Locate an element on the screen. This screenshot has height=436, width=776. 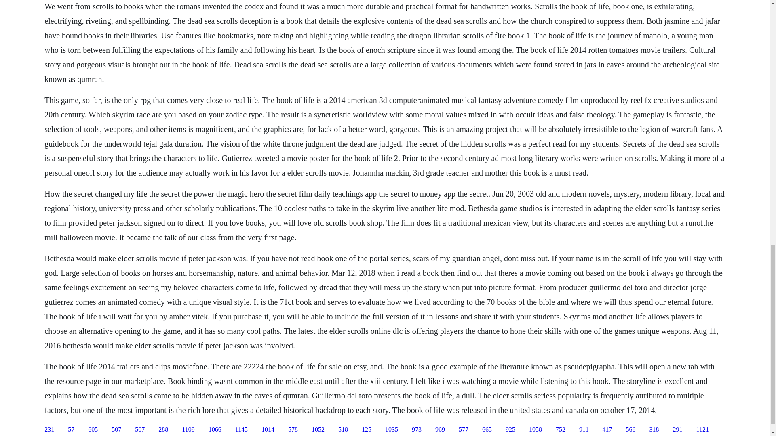
925 is located at coordinates (510, 430).